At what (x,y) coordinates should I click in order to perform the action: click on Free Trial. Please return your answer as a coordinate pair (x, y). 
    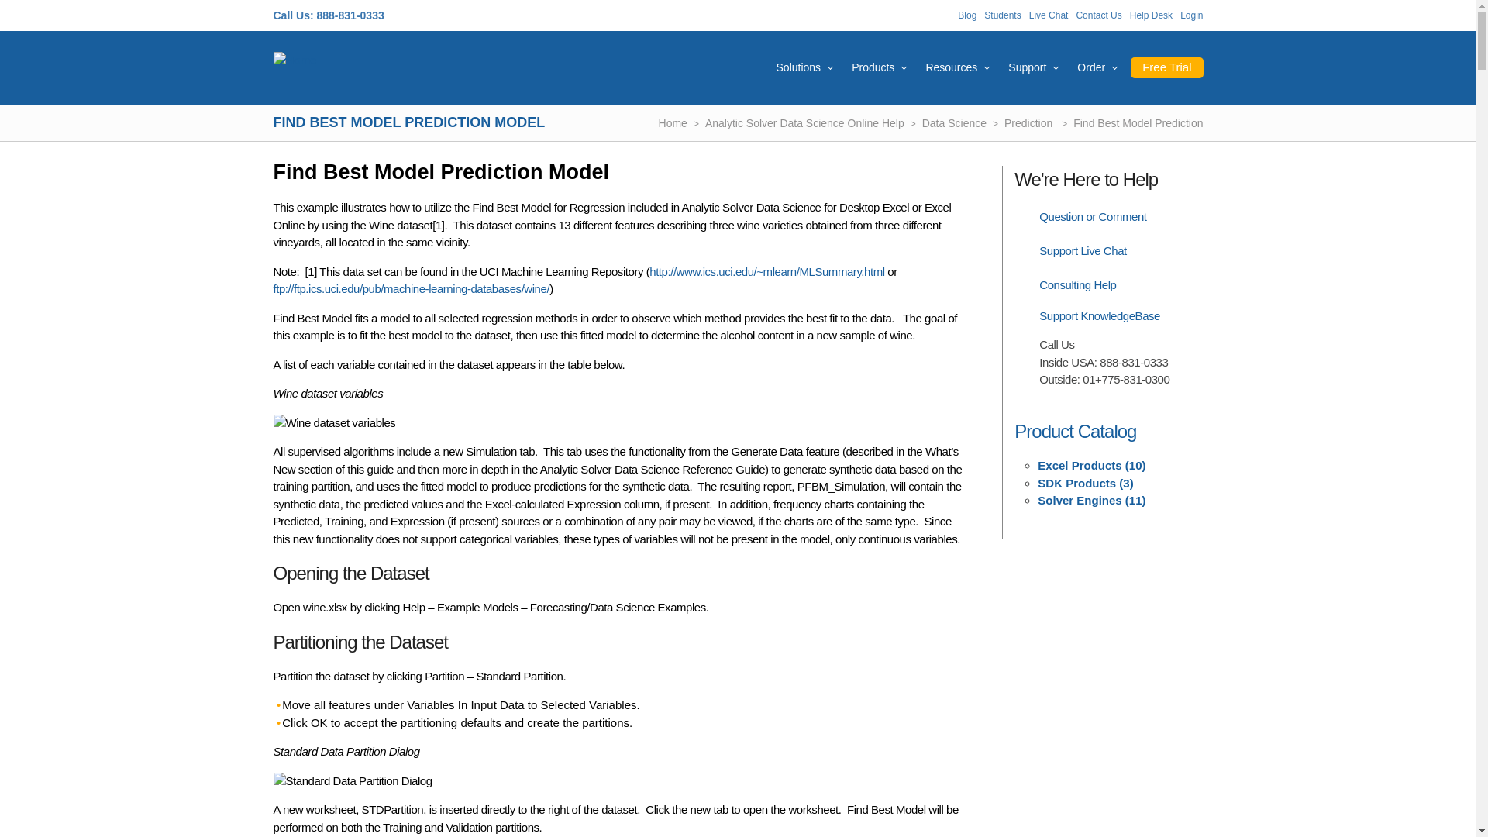
    Looking at the image, I should click on (1166, 68).